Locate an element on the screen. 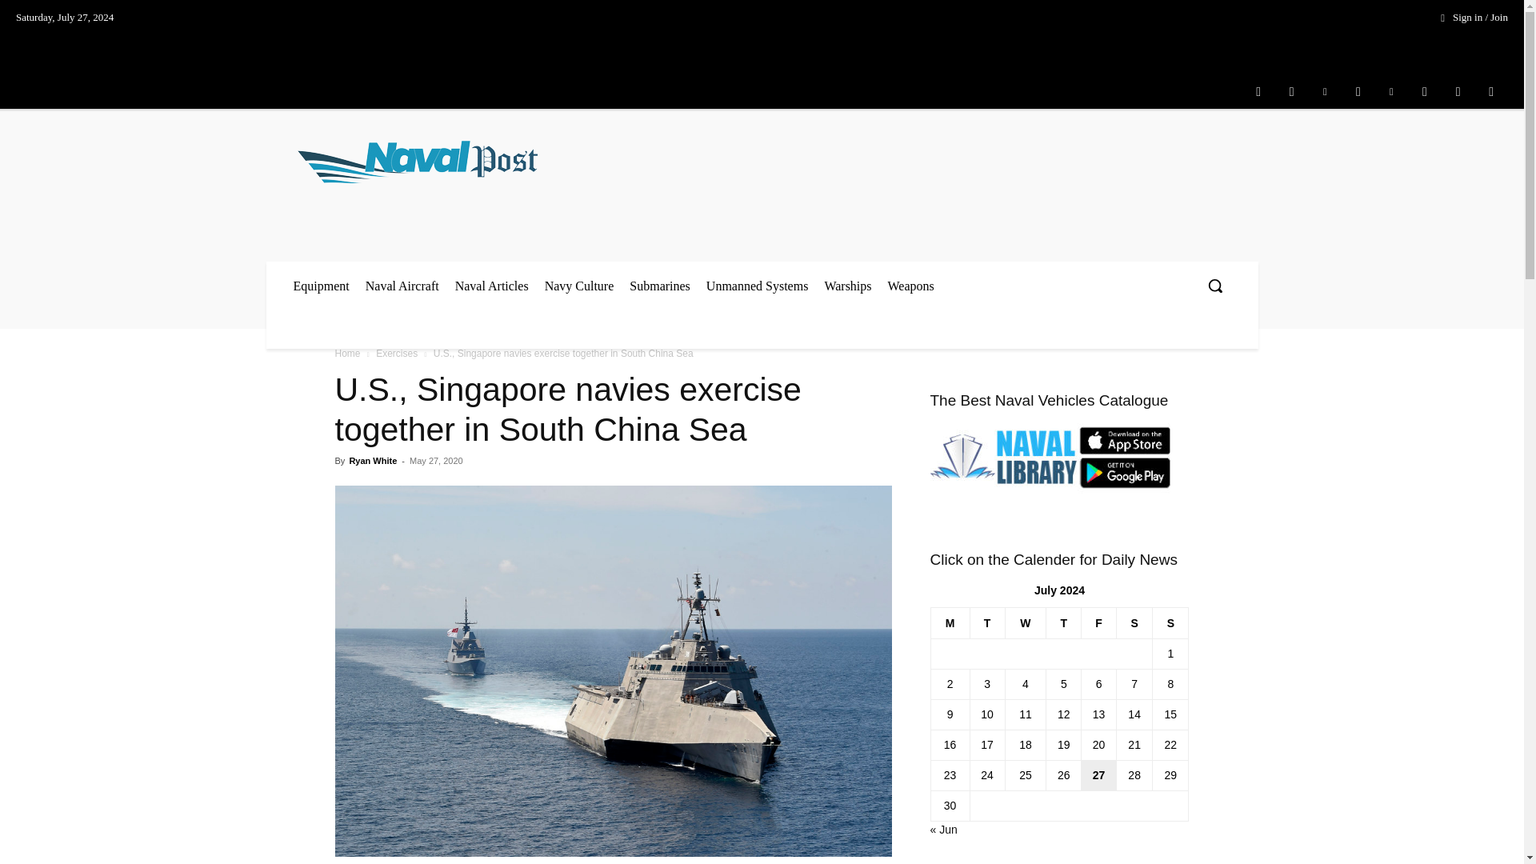 This screenshot has height=864, width=1536. Naval Articles is located at coordinates (491, 286).